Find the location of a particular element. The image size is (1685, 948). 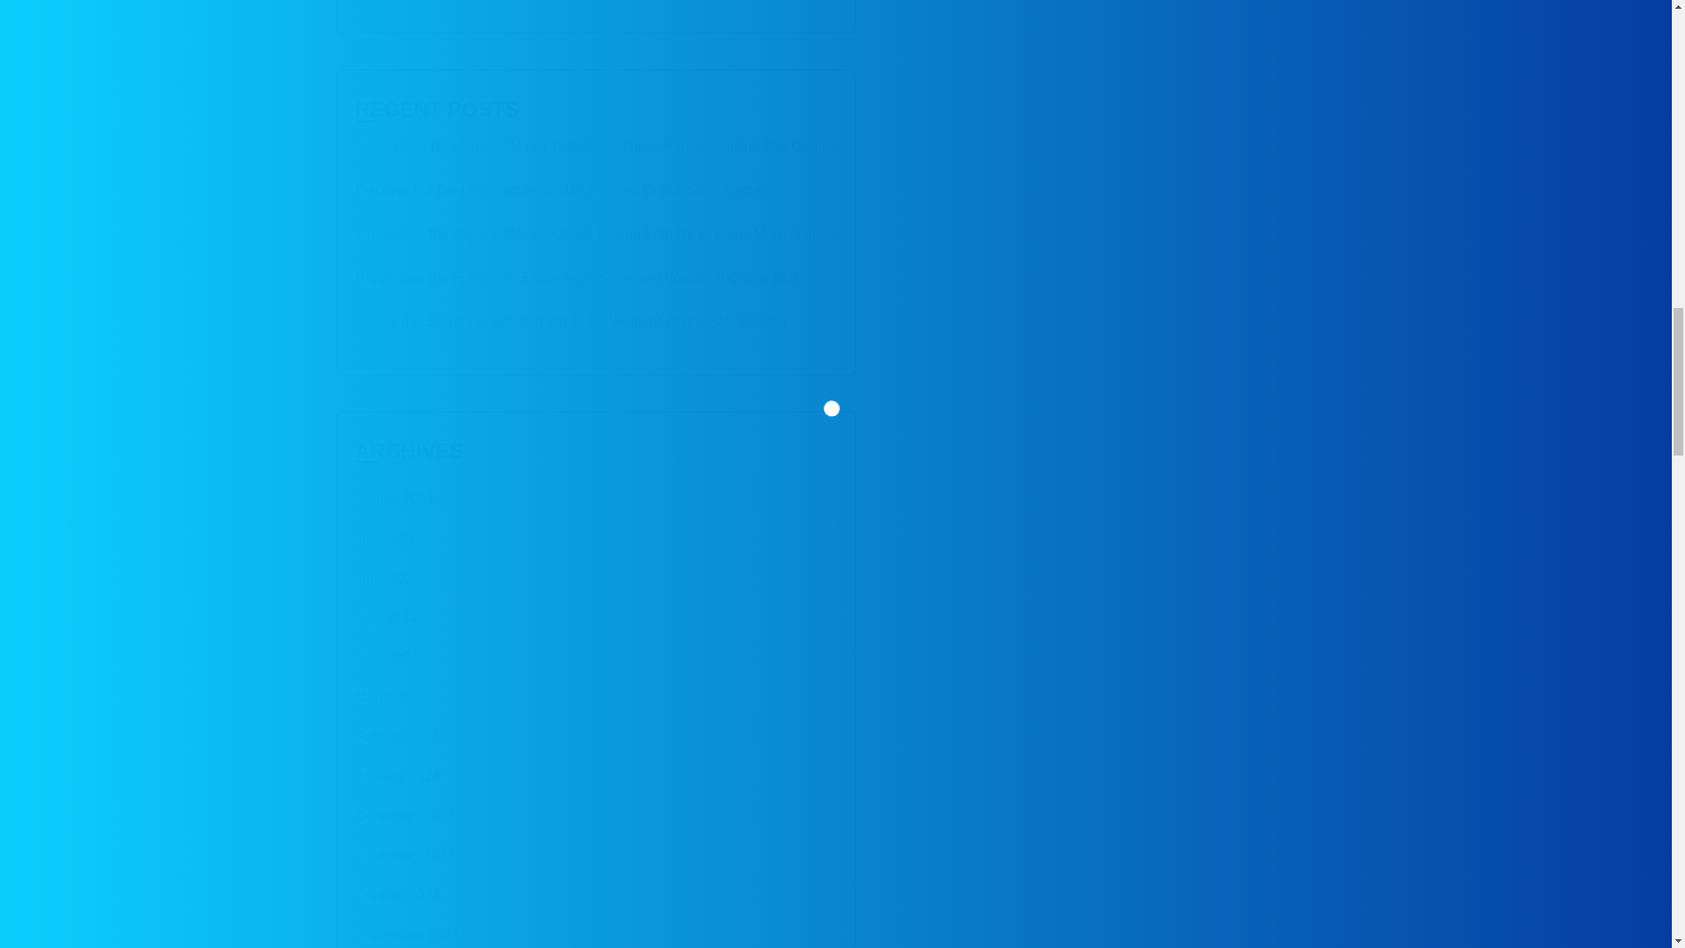

June 2024 is located at coordinates (386, 579).